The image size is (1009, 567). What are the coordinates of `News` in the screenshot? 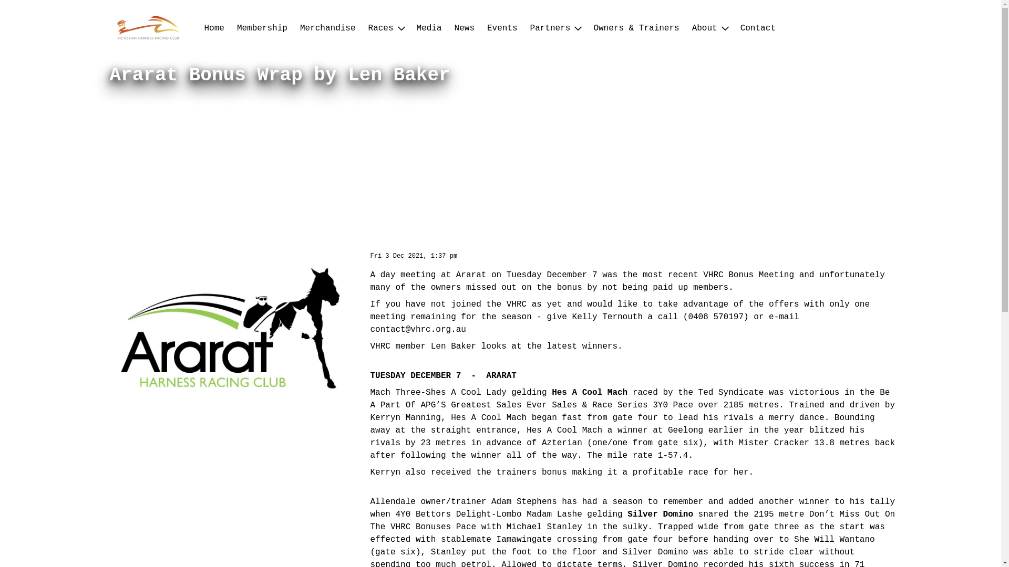 It's located at (465, 28).